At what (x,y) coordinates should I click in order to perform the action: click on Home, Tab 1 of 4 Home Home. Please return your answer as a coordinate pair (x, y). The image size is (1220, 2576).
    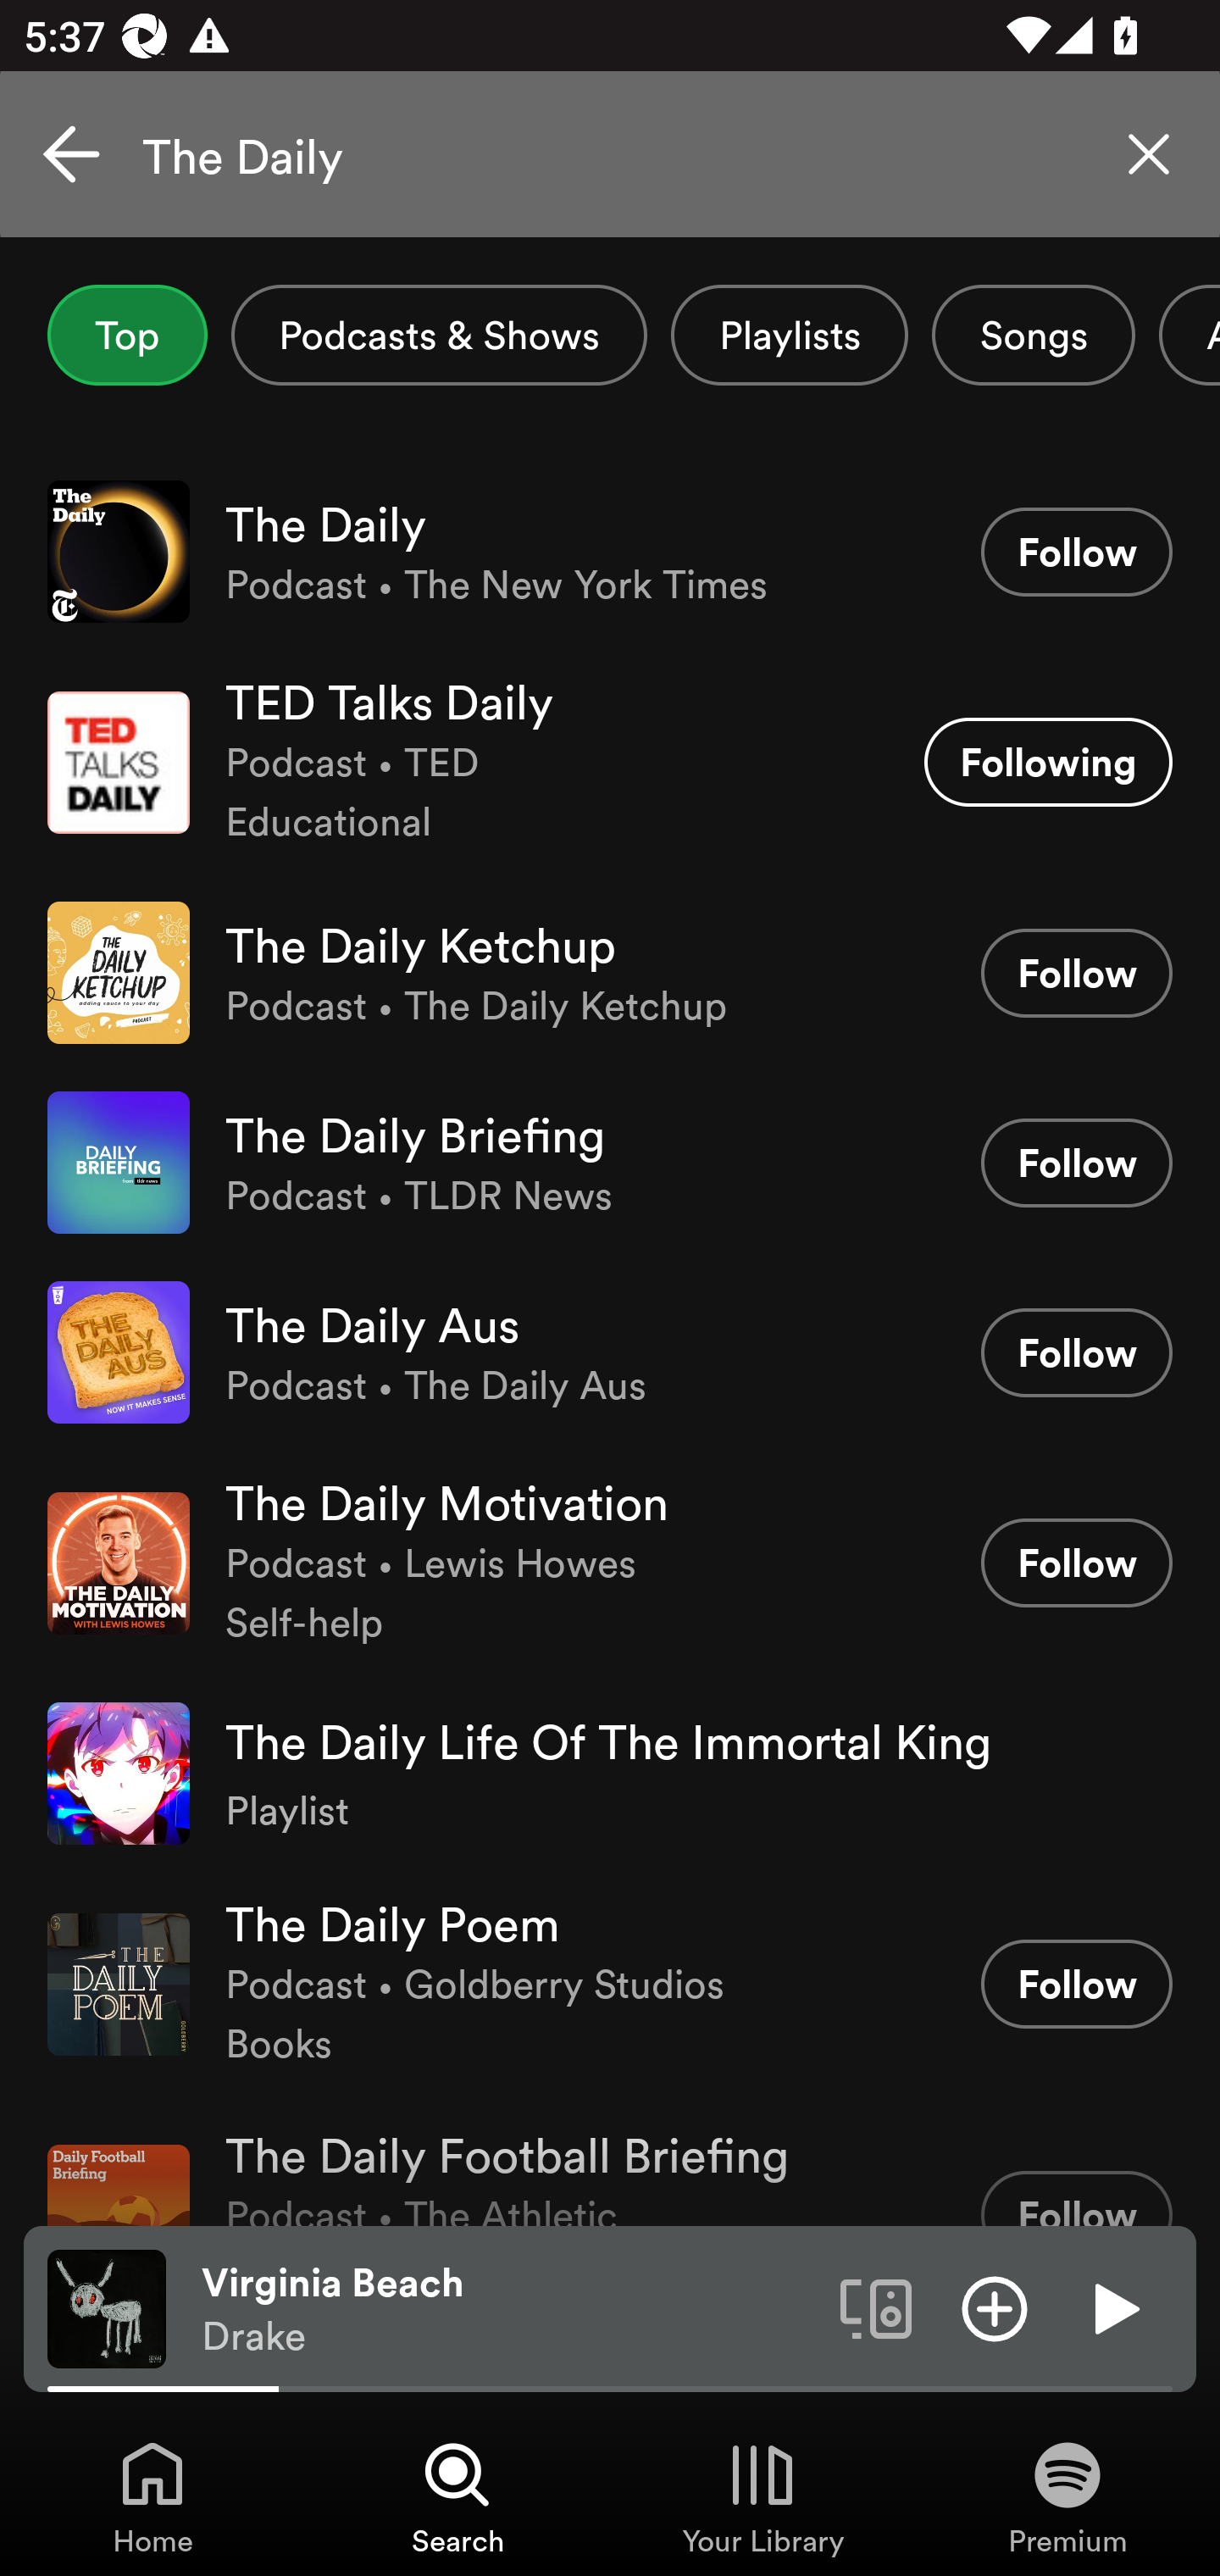
    Looking at the image, I should click on (152, 2496).